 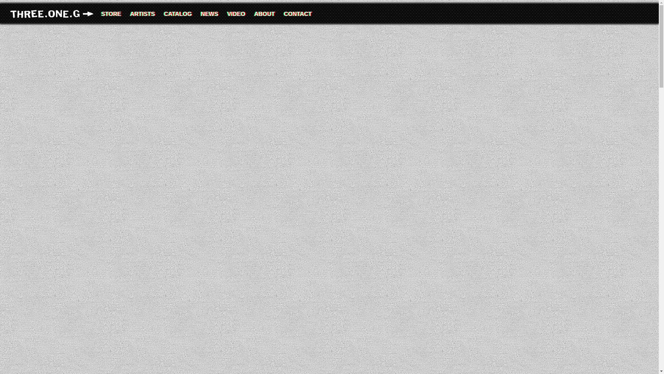 What do you see at coordinates (264, 13) in the screenshot?
I see `ABOUT` at bounding box center [264, 13].